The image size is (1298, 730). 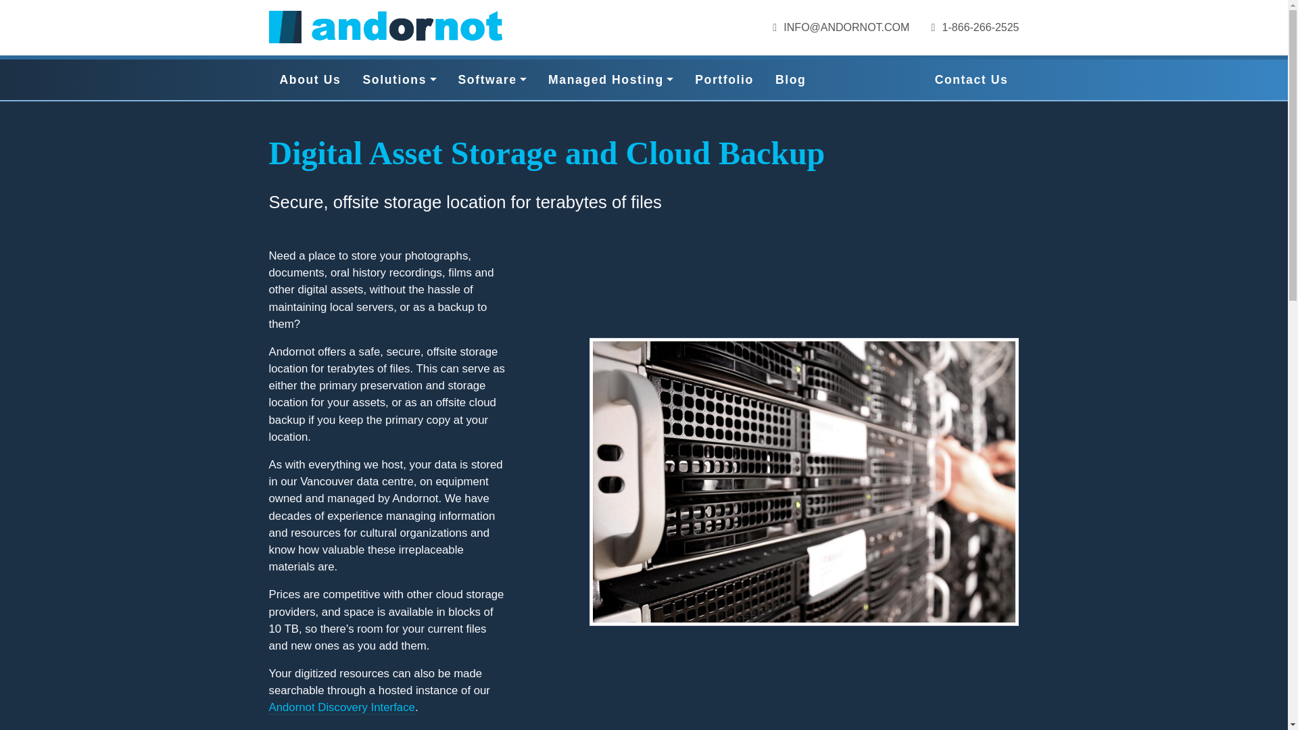 What do you see at coordinates (399, 79) in the screenshot?
I see `Solutions` at bounding box center [399, 79].